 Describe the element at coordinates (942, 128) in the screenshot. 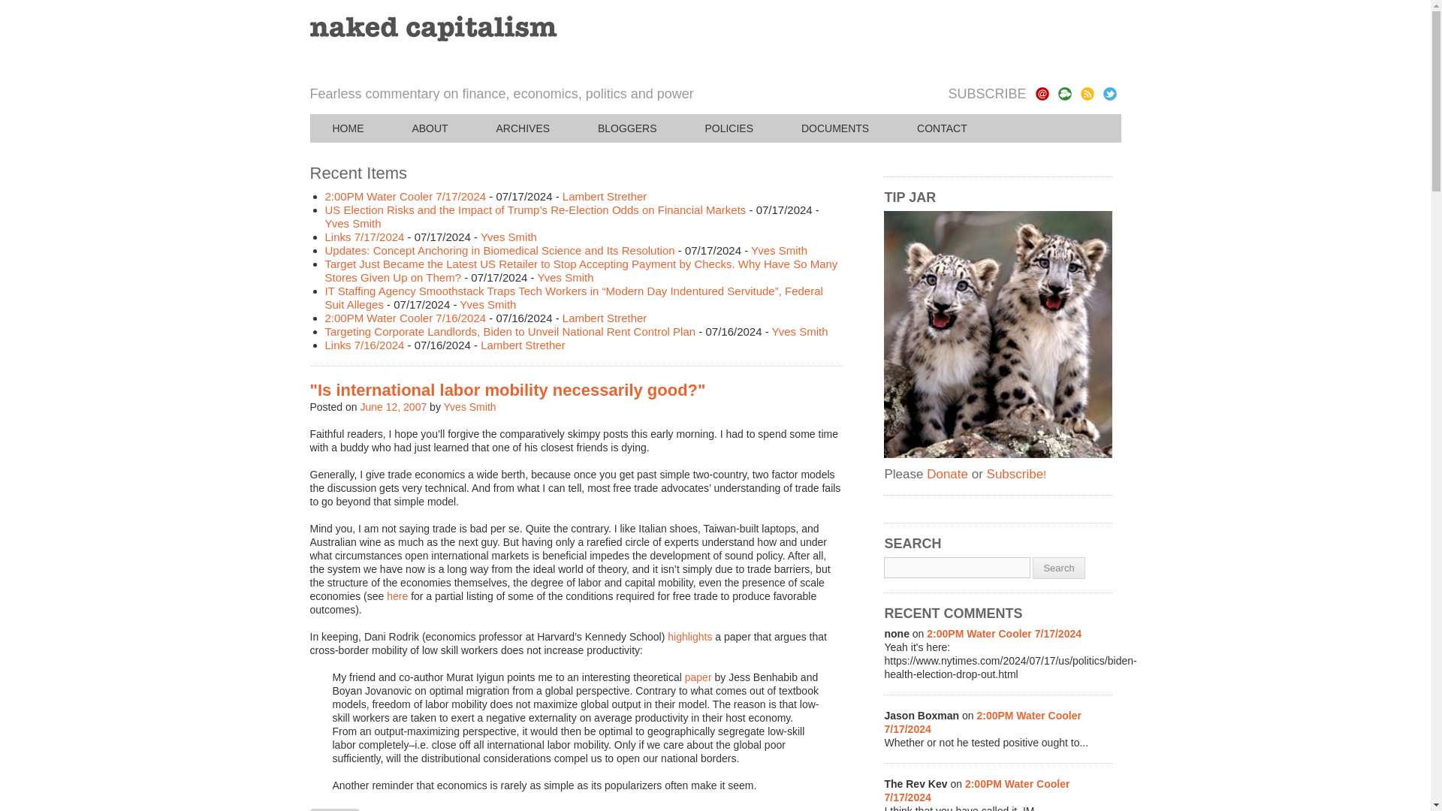

I see `CONTACT` at that location.